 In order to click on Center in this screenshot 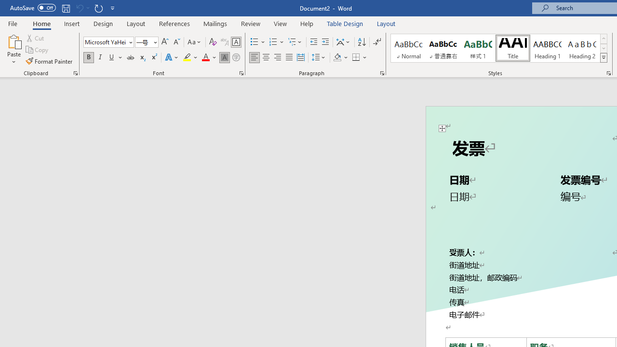, I will do `click(266, 58)`.